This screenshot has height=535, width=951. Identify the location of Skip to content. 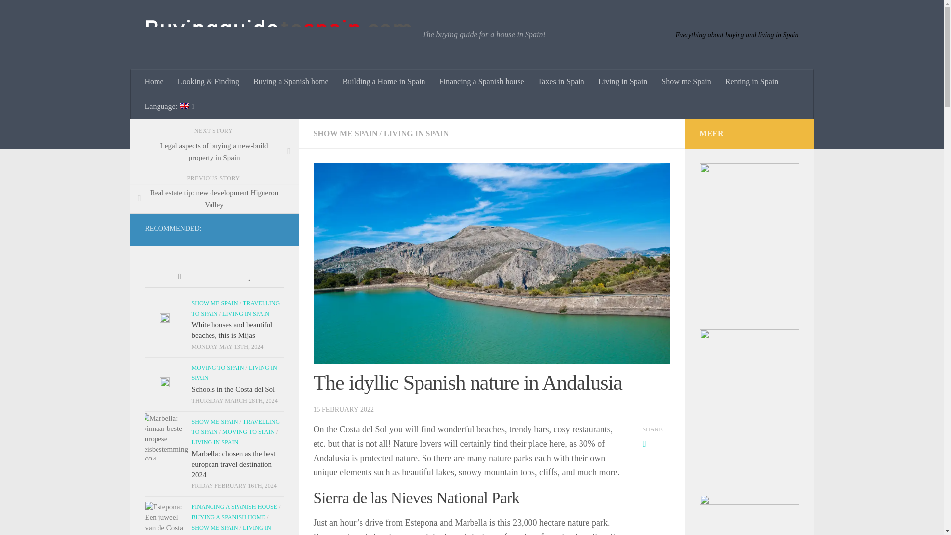
(39, 13).